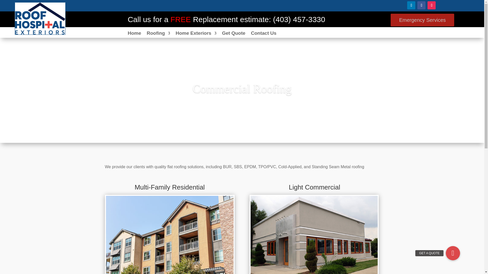  Describe the element at coordinates (134, 34) in the screenshot. I see `Home` at that location.